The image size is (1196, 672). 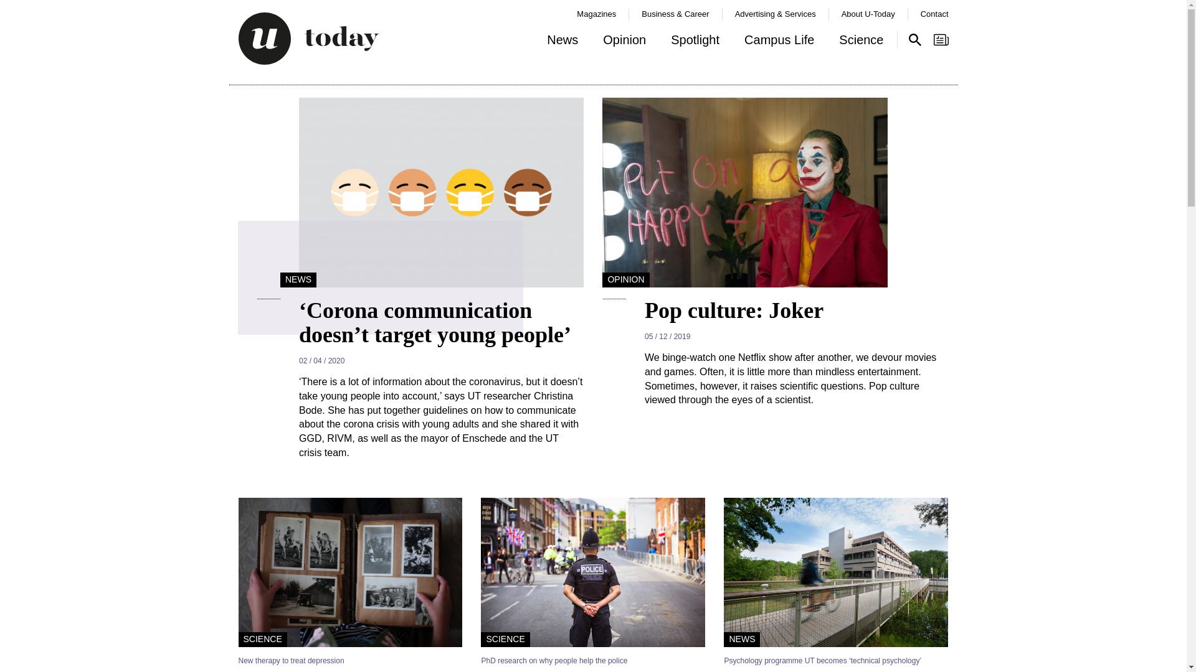 I want to click on 2020-04-02 10:29, so click(x=442, y=361).